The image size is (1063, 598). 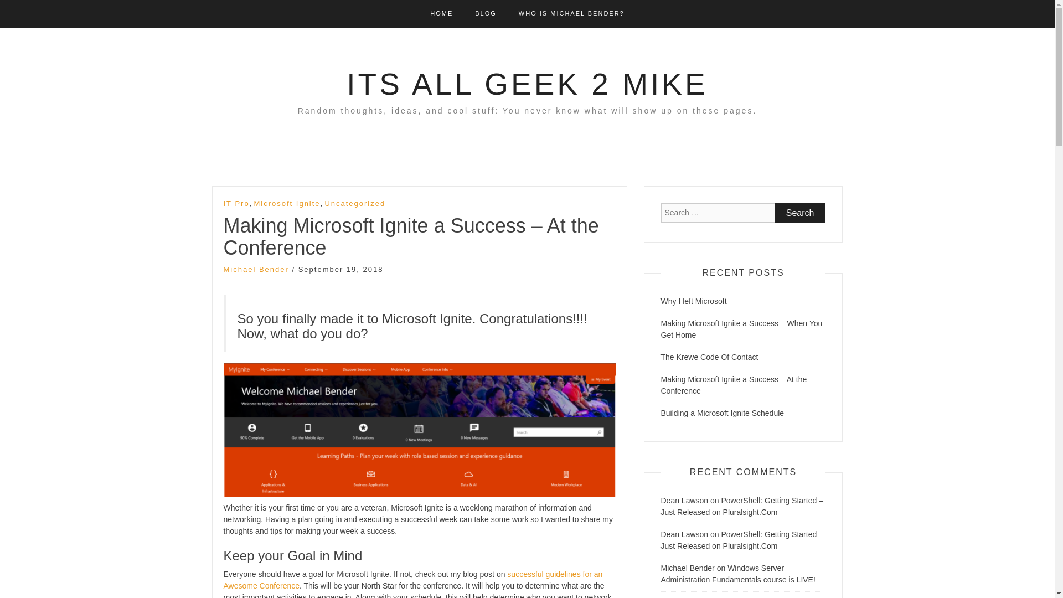 What do you see at coordinates (685, 534) in the screenshot?
I see `Dean Lawson` at bounding box center [685, 534].